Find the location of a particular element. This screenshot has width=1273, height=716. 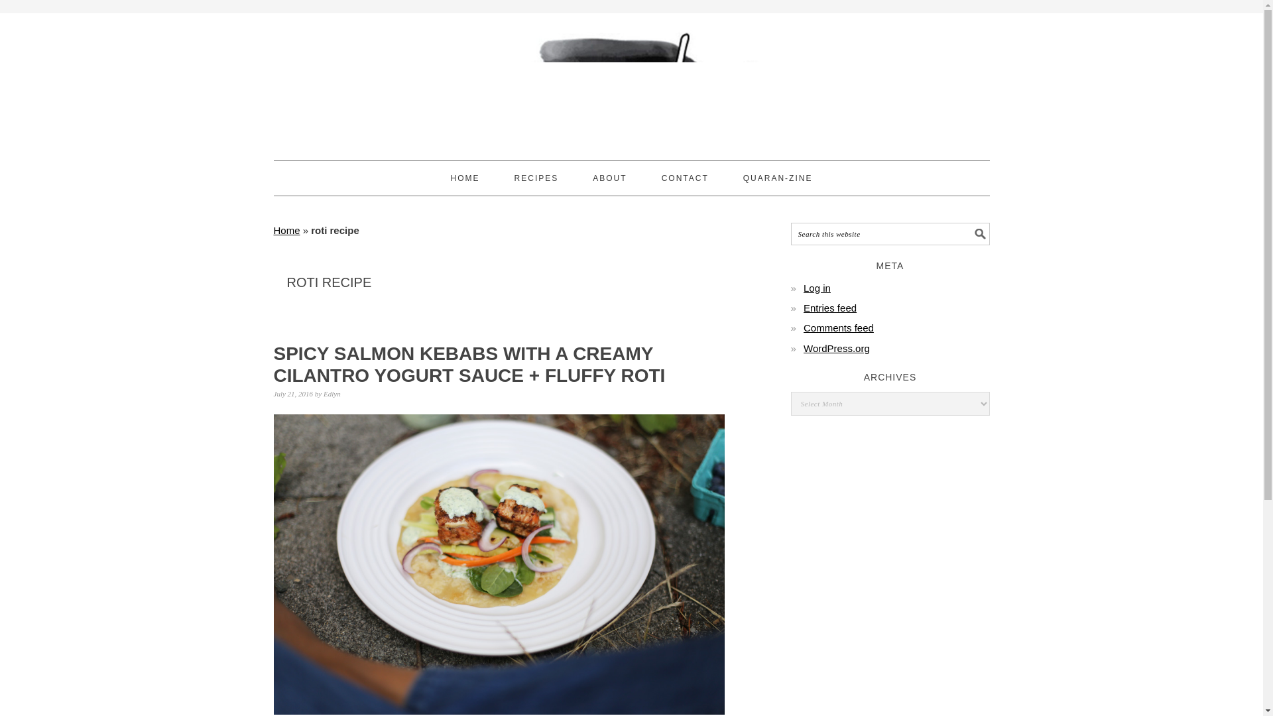

WordPress.org is located at coordinates (836, 348).